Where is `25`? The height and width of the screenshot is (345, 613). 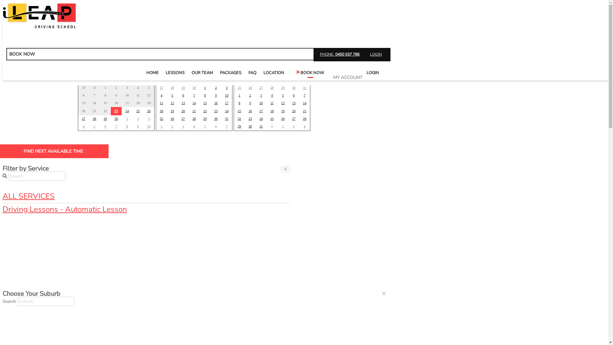
25 is located at coordinates (272, 119).